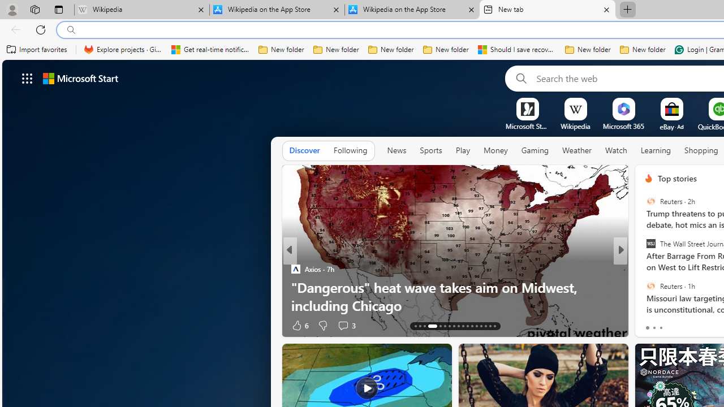 The height and width of the screenshot is (407, 724). Describe the element at coordinates (27, 78) in the screenshot. I see `App launcher` at that location.